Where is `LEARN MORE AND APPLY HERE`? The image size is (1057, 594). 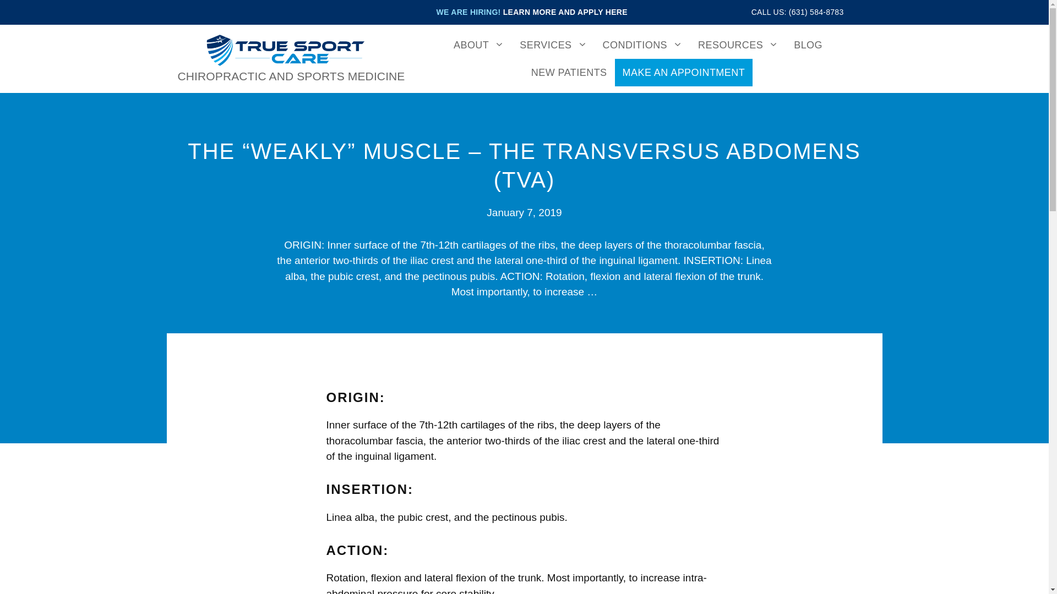 LEARN MORE AND APPLY HERE is located at coordinates (565, 12).